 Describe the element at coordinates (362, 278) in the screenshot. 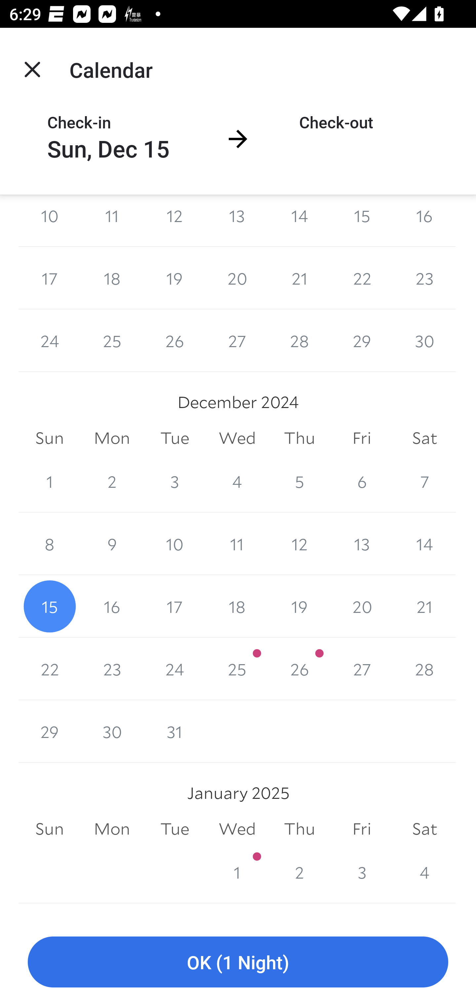

I see `22 22 November 2024` at that location.